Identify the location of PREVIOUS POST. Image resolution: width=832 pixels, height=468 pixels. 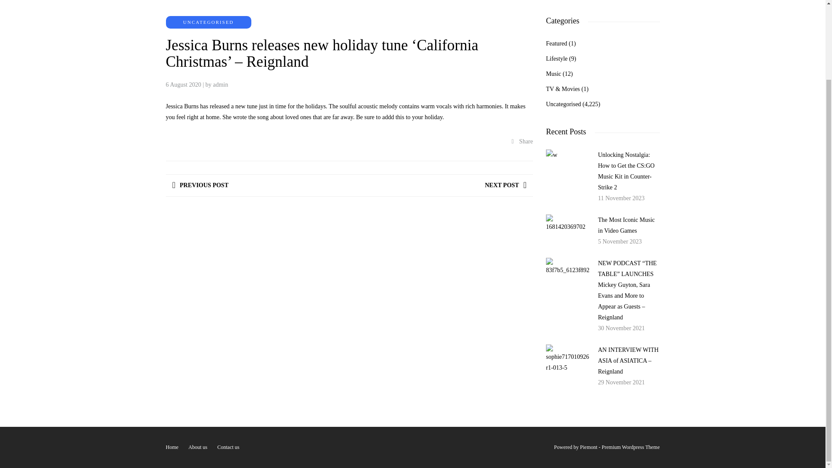
(200, 185).